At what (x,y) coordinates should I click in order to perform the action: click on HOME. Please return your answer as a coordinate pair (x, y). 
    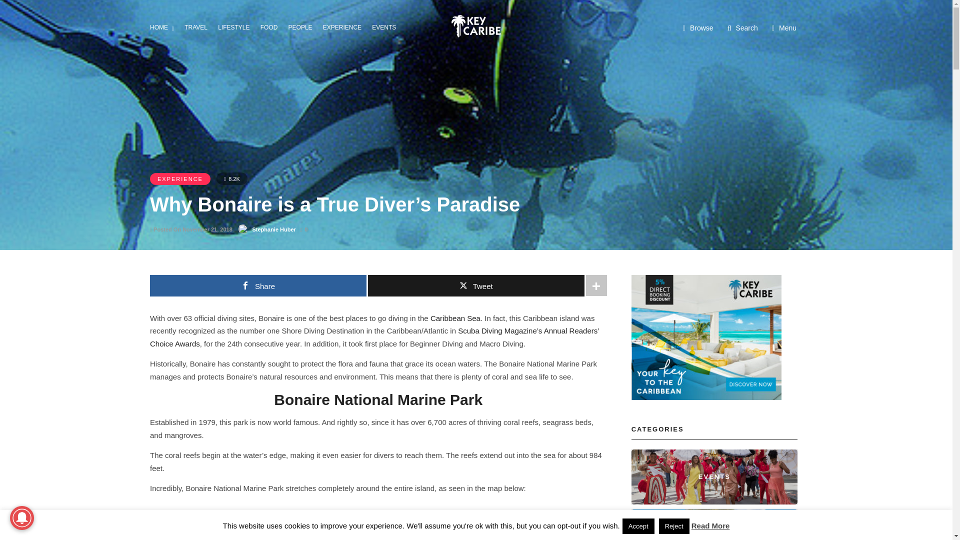
    Looking at the image, I should click on (165, 28).